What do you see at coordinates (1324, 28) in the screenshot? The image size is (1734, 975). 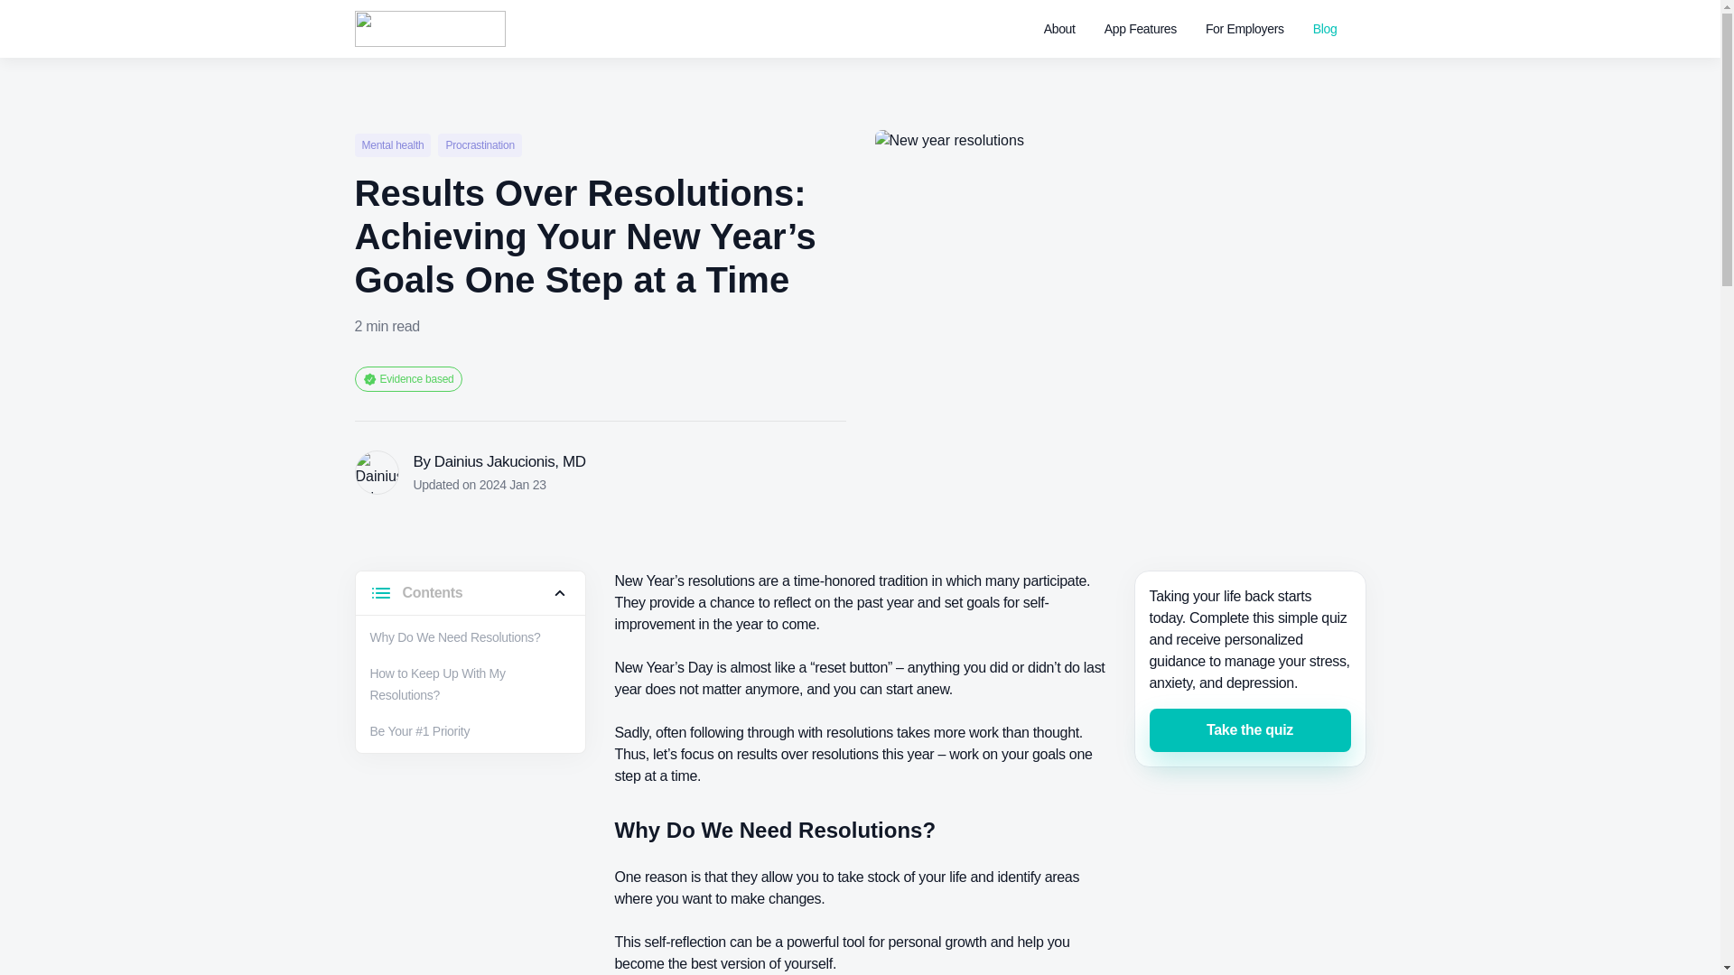 I see `Blog` at bounding box center [1324, 28].